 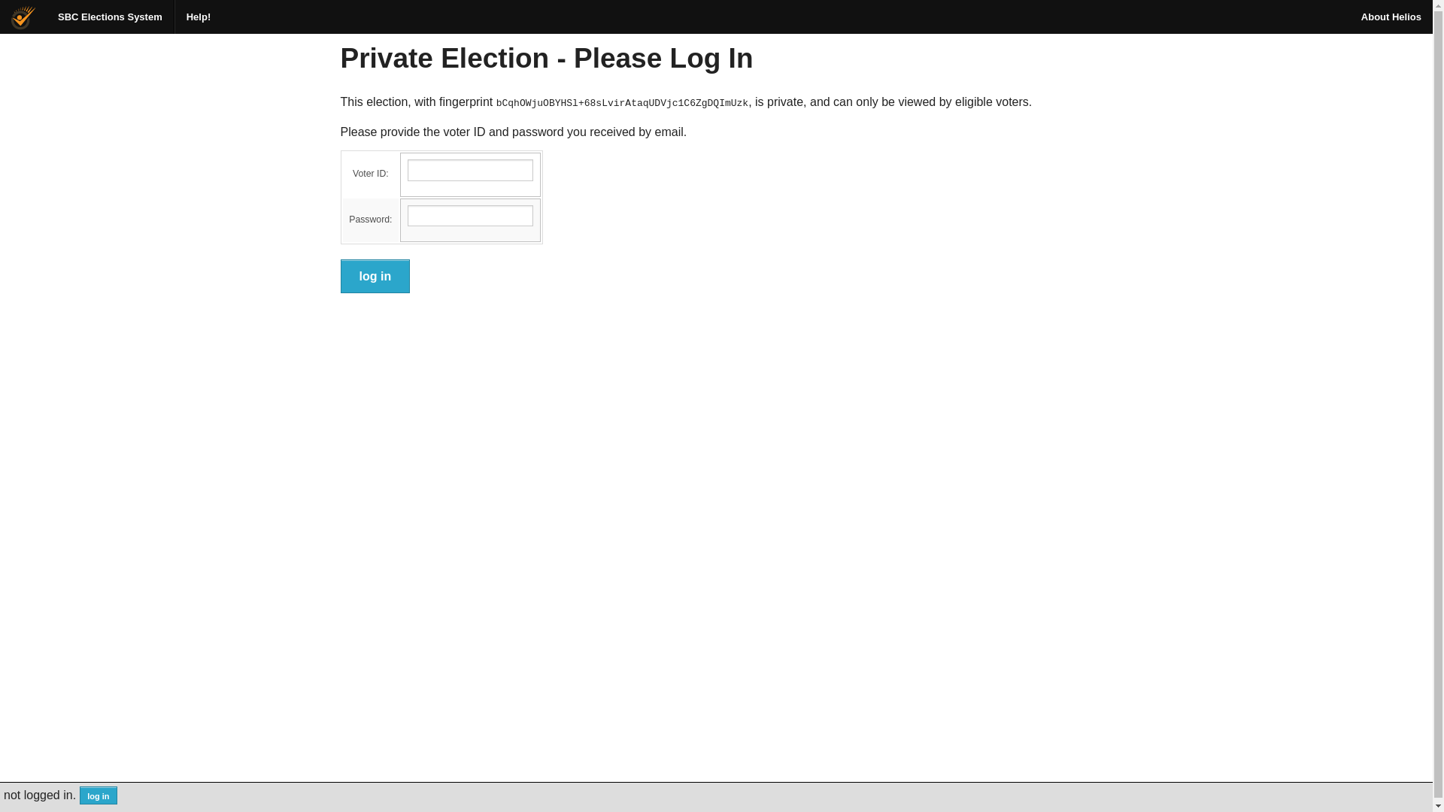 I want to click on Help!, so click(x=199, y=17).